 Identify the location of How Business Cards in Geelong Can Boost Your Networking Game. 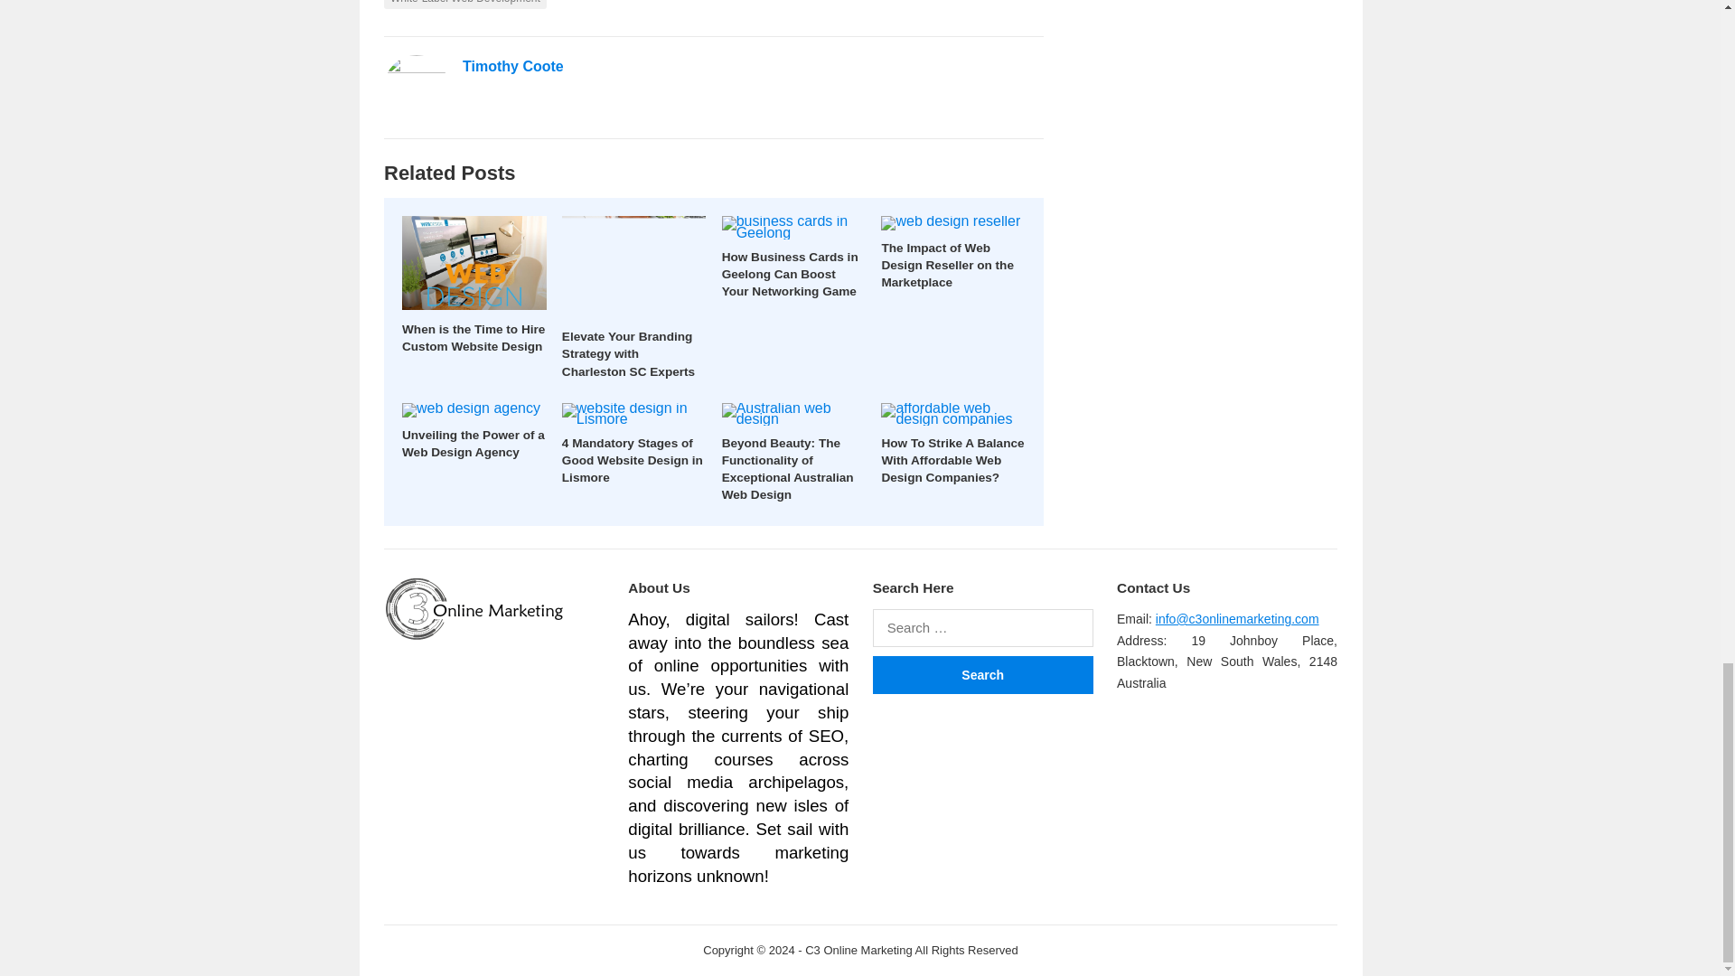
(790, 274).